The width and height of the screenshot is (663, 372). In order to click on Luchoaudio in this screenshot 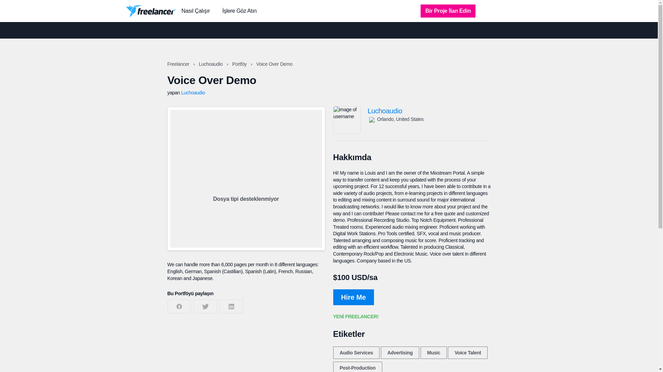, I will do `click(193, 92)`.